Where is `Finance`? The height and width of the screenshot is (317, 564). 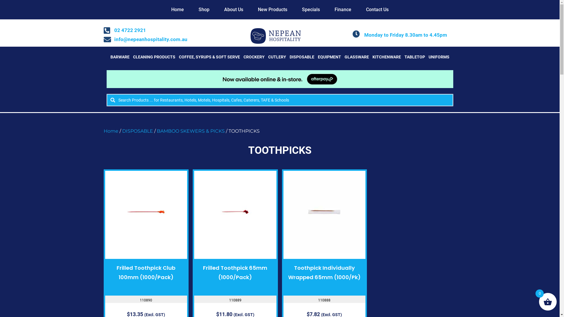 Finance is located at coordinates (343, 10).